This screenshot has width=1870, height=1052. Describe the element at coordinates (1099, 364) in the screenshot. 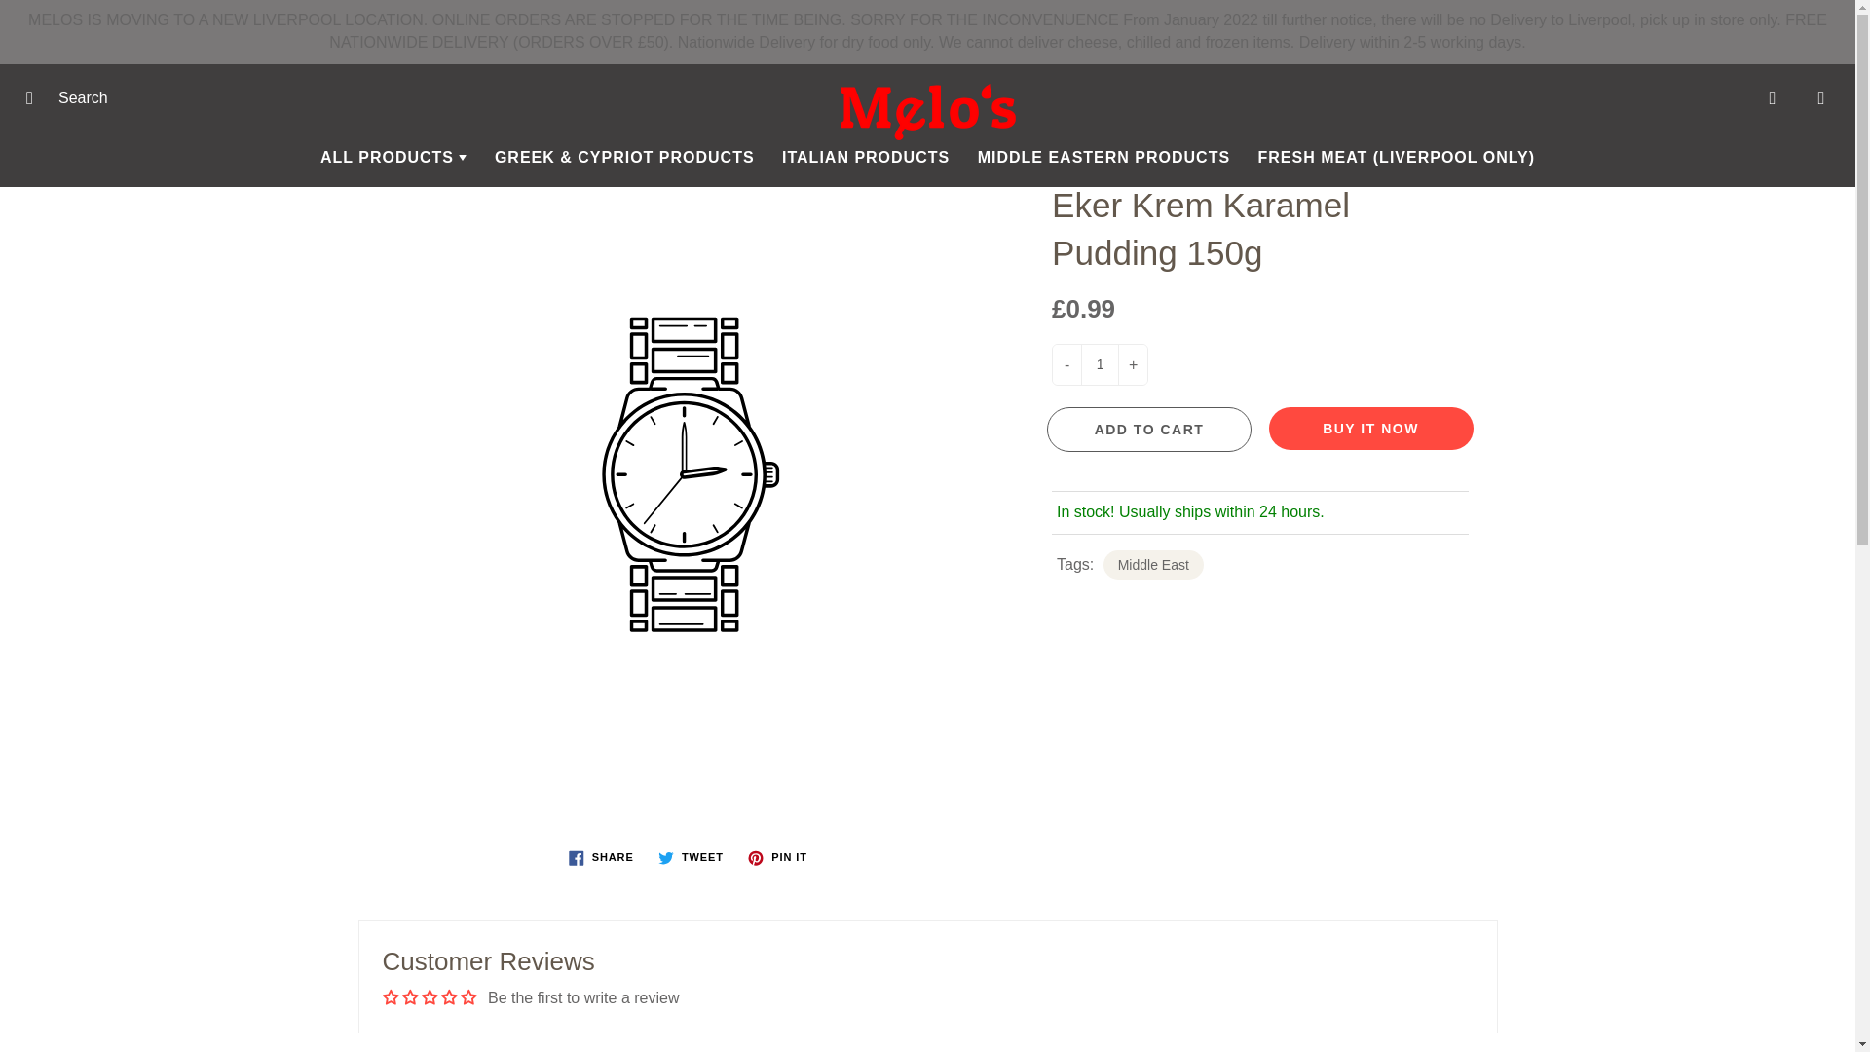

I see `1` at that location.